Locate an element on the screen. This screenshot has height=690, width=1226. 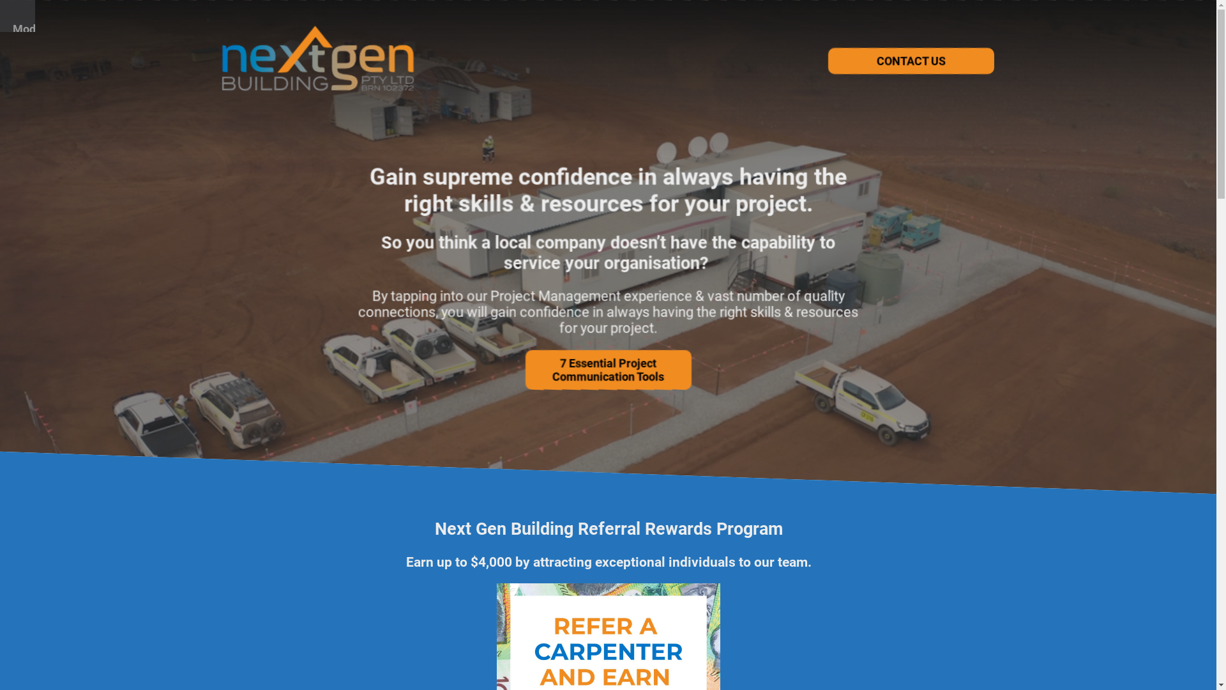
Modular Building Installation is located at coordinates (57, 36).